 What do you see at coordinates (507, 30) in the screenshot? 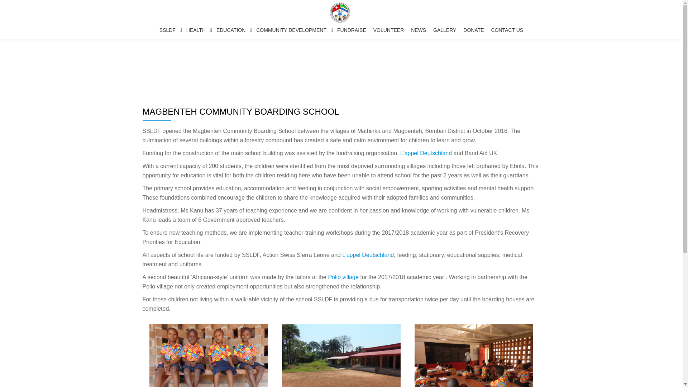
I see `CONTACT US` at bounding box center [507, 30].